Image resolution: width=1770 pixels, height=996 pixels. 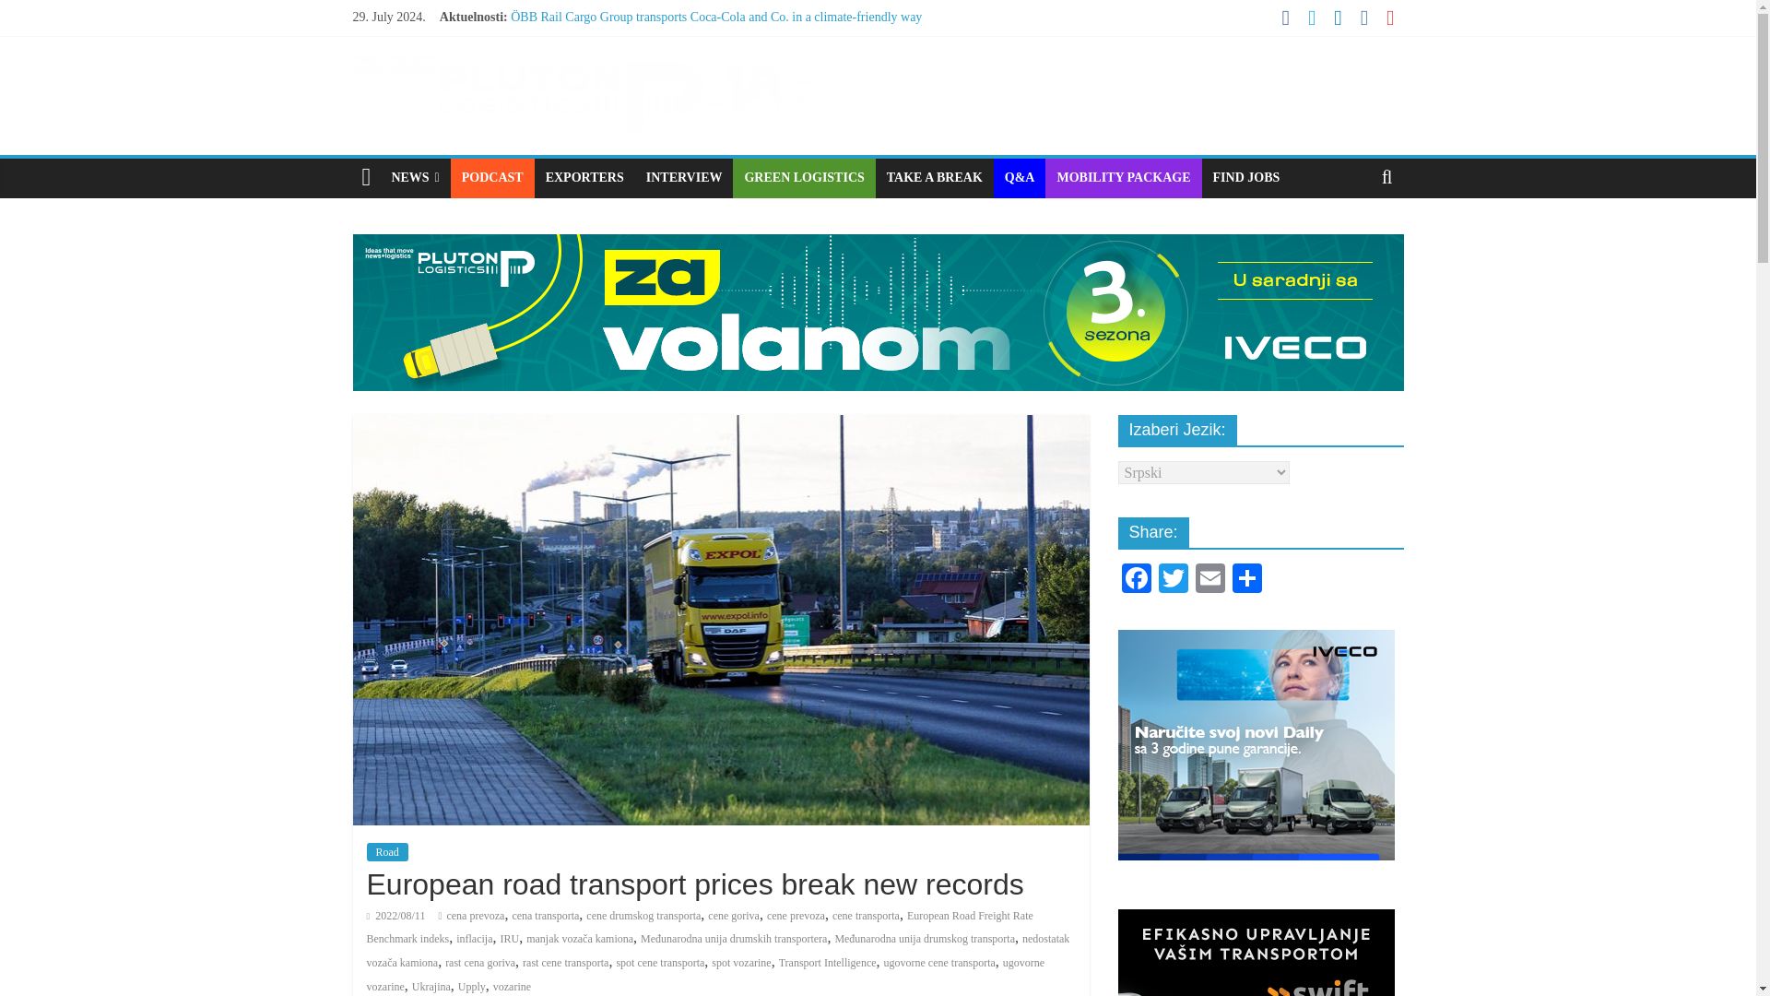 I want to click on TRANSLOG Connect Congress 19-20 November 2024 in Budapest, so click(x=686, y=37).